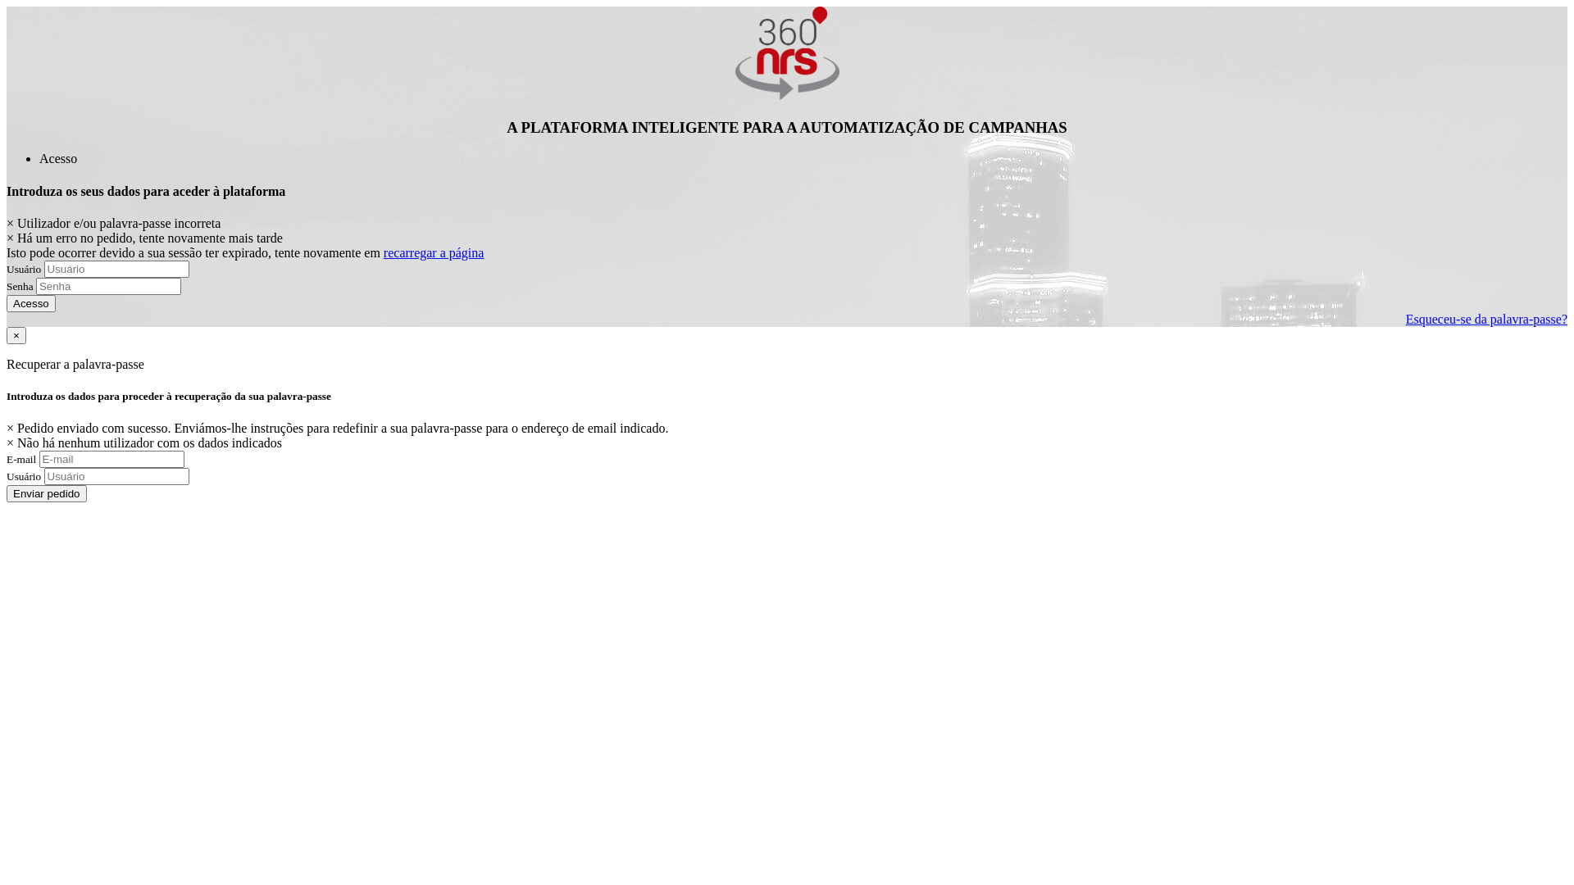 The height and width of the screenshot is (885, 1574). Describe the element at coordinates (58, 159) in the screenshot. I see `Acesso` at that location.